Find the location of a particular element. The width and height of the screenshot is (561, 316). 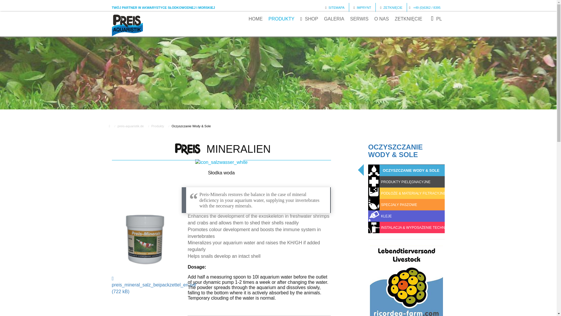

GALERIA is located at coordinates (334, 19).